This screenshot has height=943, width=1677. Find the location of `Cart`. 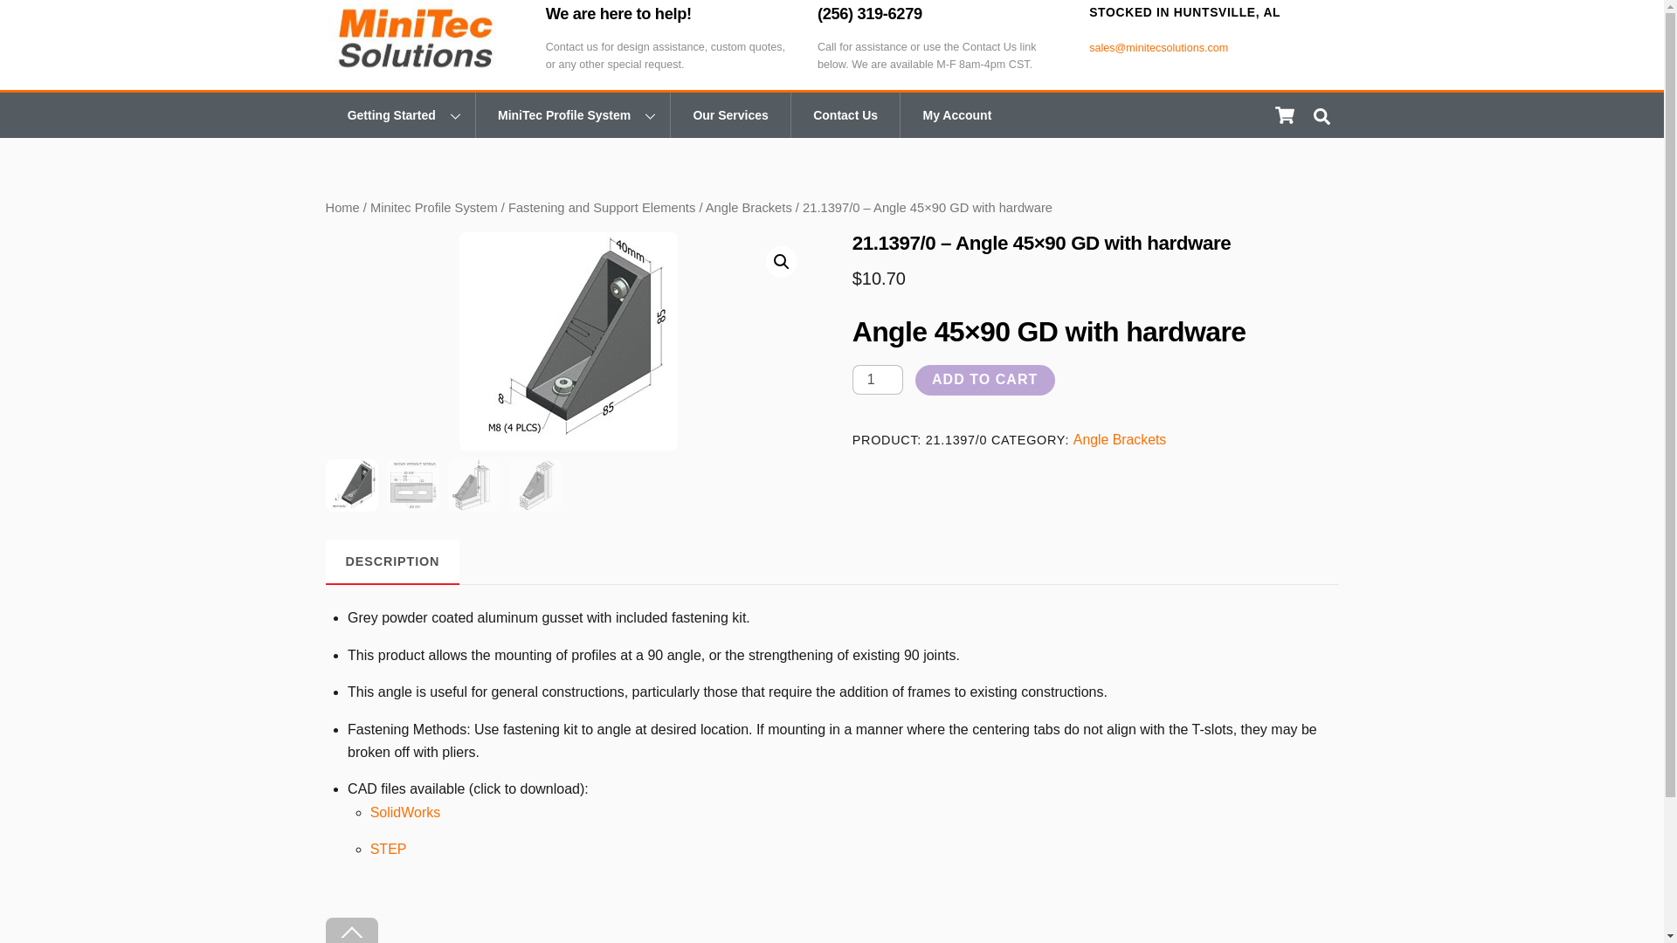

Cart is located at coordinates (1283, 115).